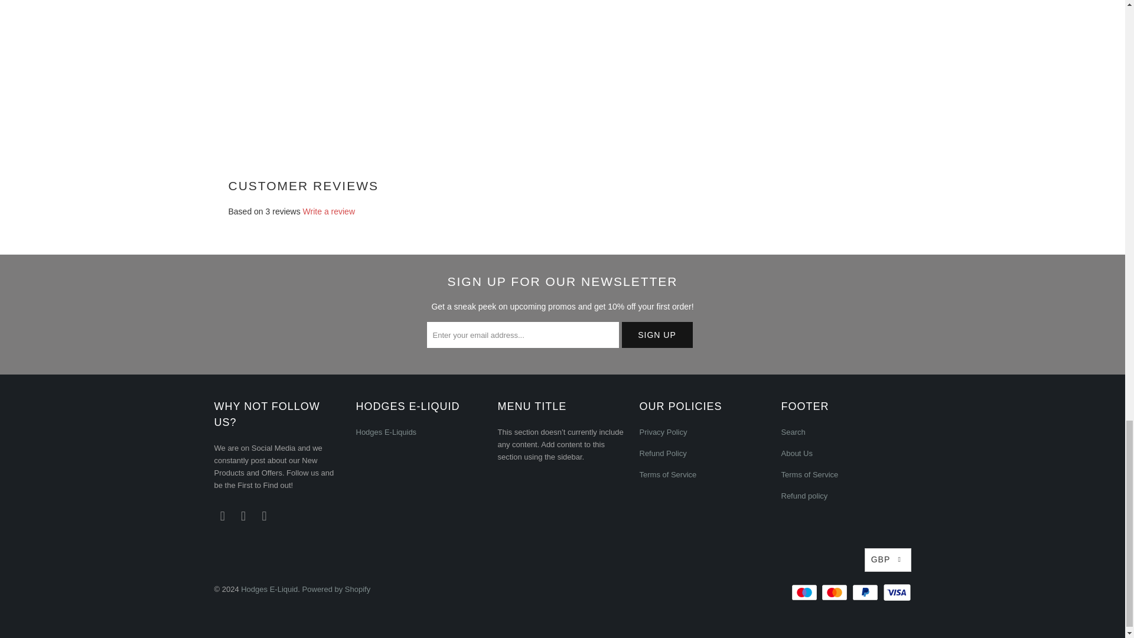 The width and height of the screenshot is (1134, 638). I want to click on Write a review, so click(328, 211).